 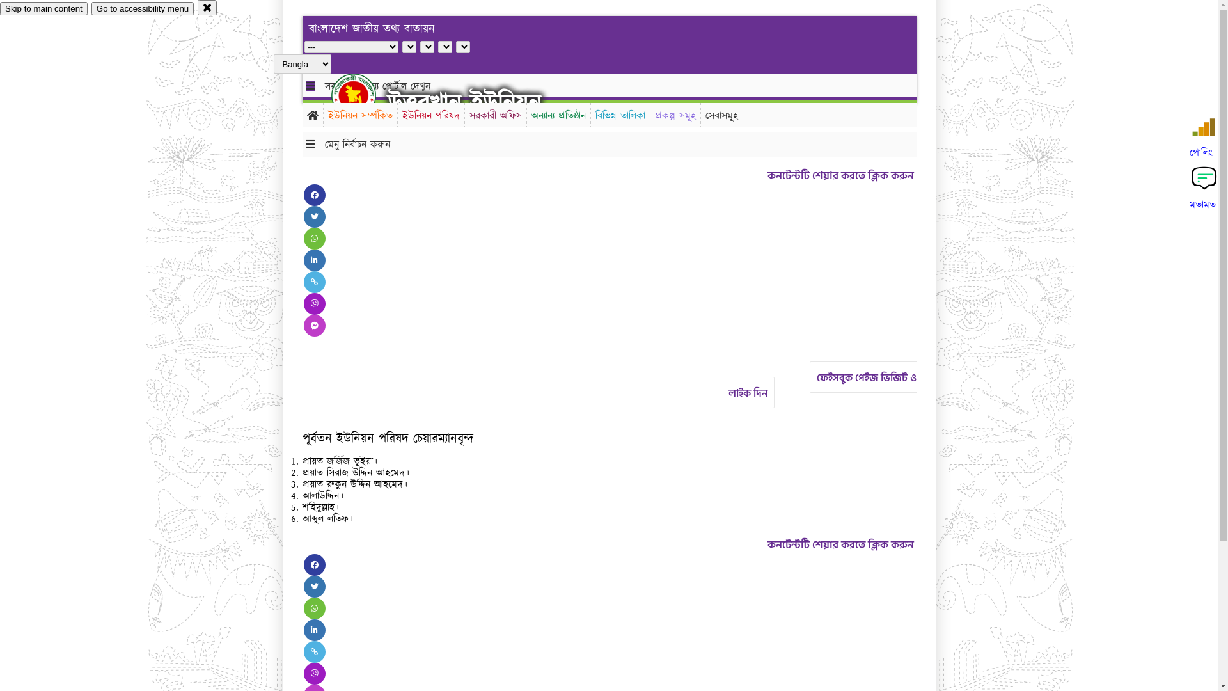 What do you see at coordinates (143, 9) in the screenshot?
I see `Go to accessibility menu` at bounding box center [143, 9].